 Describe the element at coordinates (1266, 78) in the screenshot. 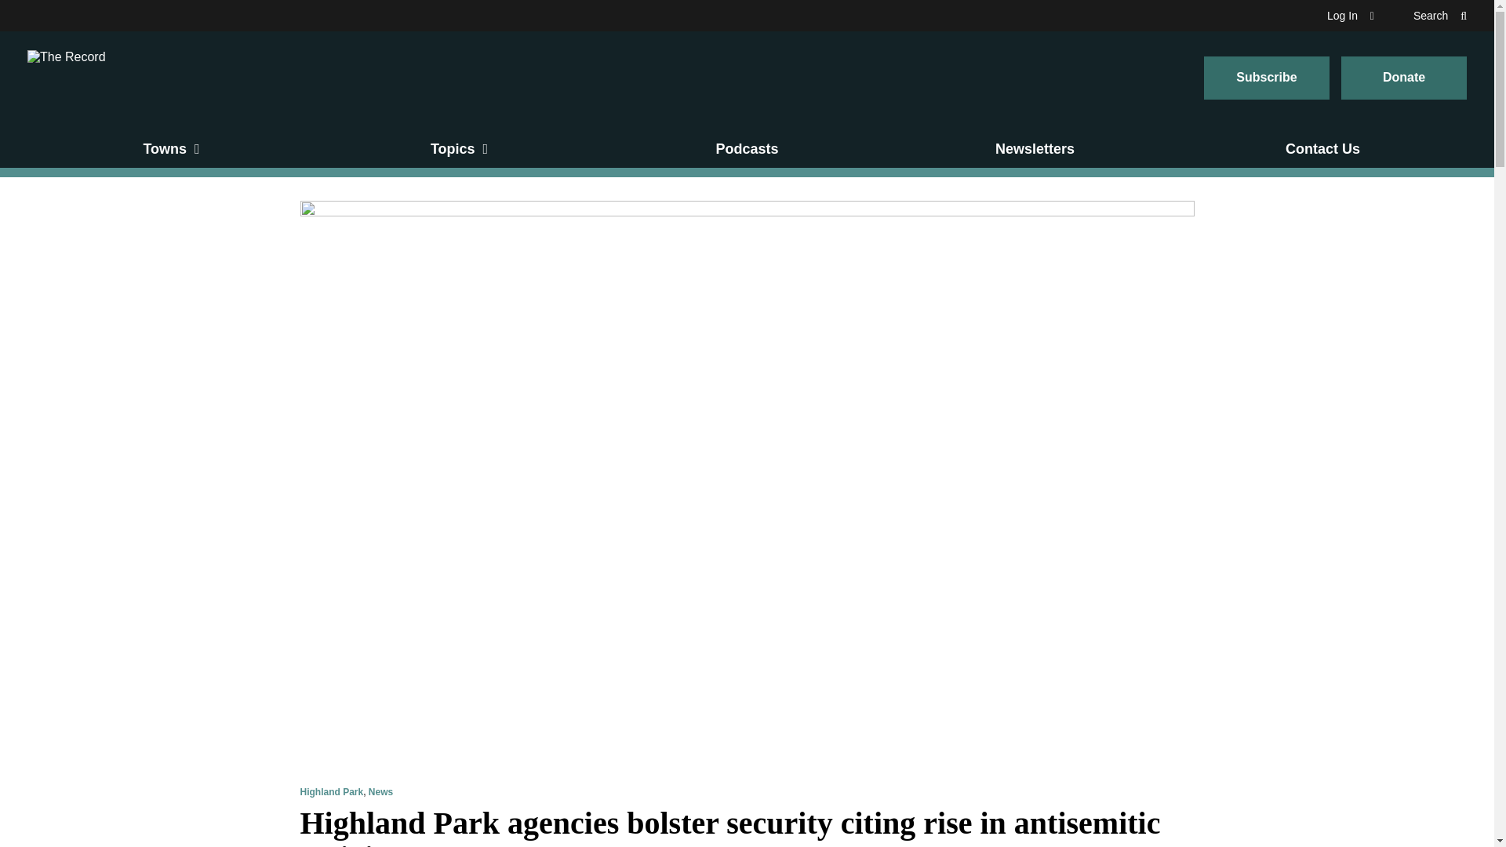

I see `Subscribe` at that location.